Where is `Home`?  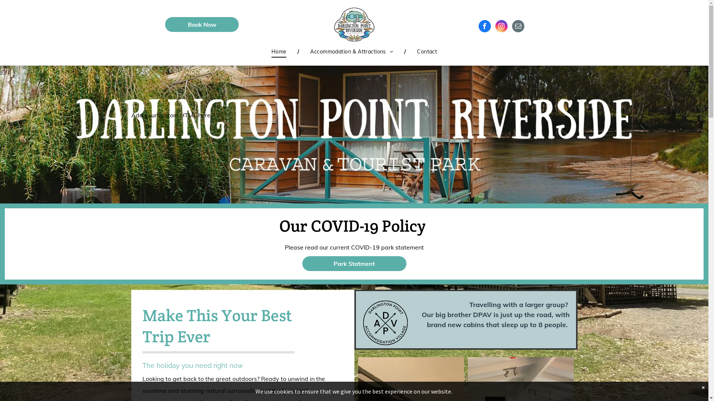
Home is located at coordinates (279, 52).